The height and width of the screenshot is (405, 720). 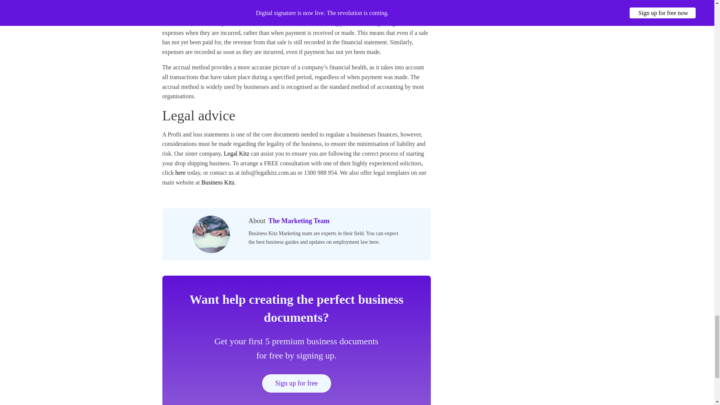 What do you see at coordinates (218, 182) in the screenshot?
I see `Business Kitz` at bounding box center [218, 182].